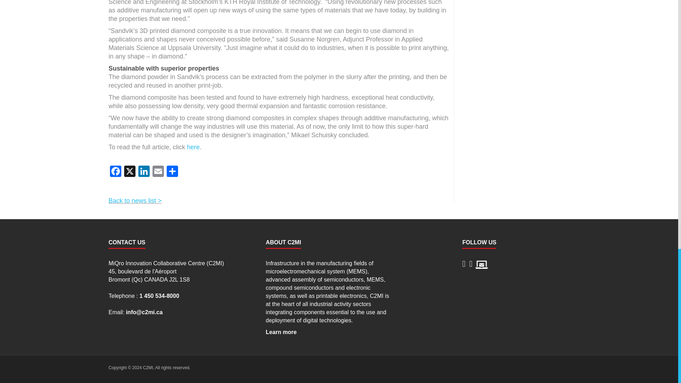 The height and width of the screenshot is (383, 681). What do you see at coordinates (129, 172) in the screenshot?
I see `X` at bounding box center [129, 172].